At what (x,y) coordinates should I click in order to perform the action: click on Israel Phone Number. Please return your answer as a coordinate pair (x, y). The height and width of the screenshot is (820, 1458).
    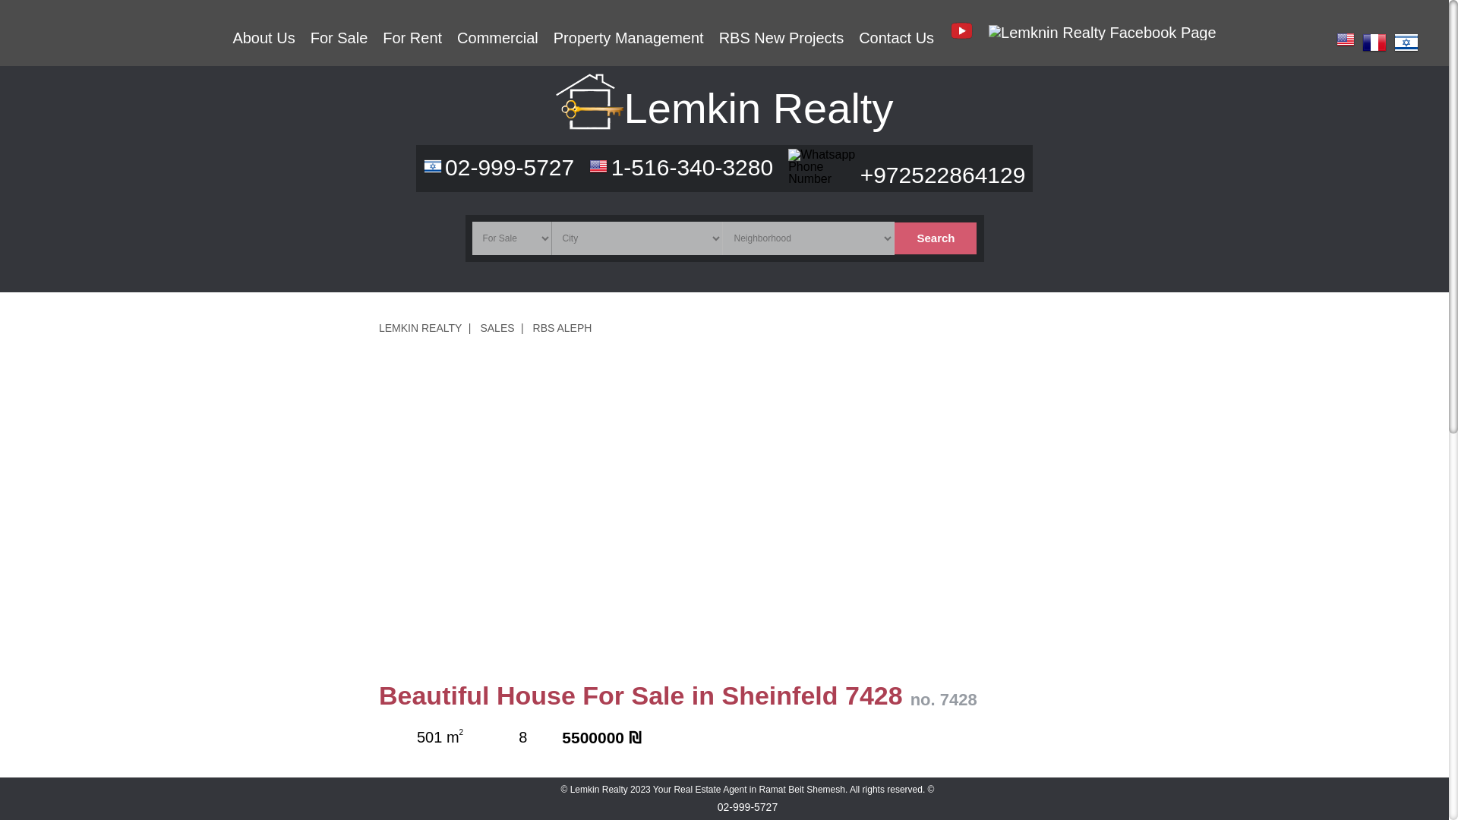
    Looking at the image, I should click on (433, 166).